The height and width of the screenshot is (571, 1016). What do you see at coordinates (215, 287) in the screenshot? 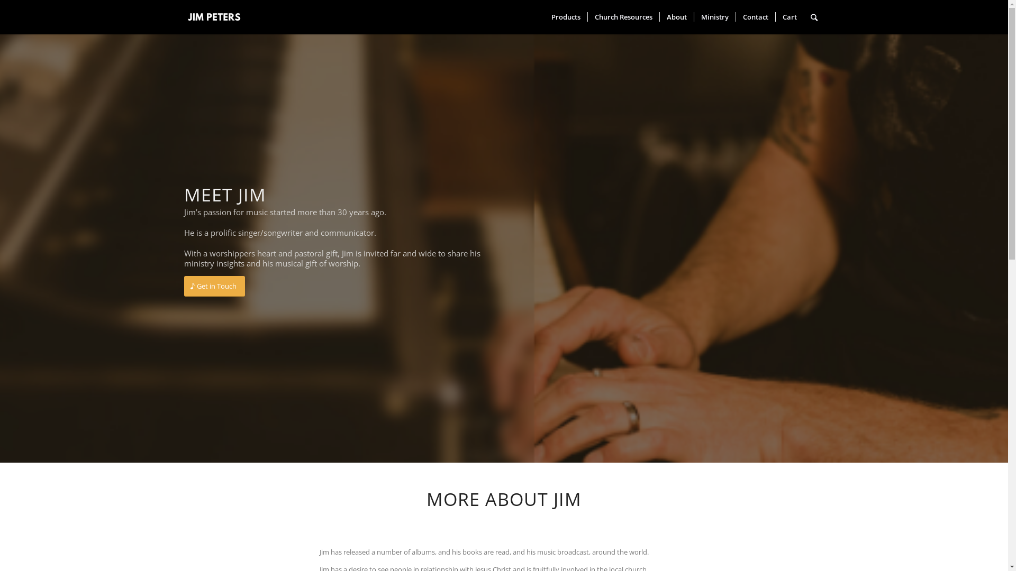
I see `Get in Touch` at bounding box center [215, 287].